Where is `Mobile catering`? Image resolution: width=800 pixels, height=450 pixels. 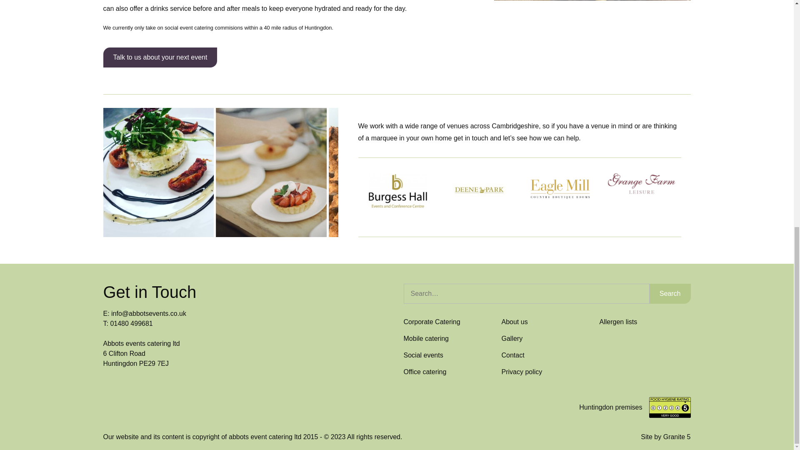 Mobile catering is located at coordinates (426, 338).